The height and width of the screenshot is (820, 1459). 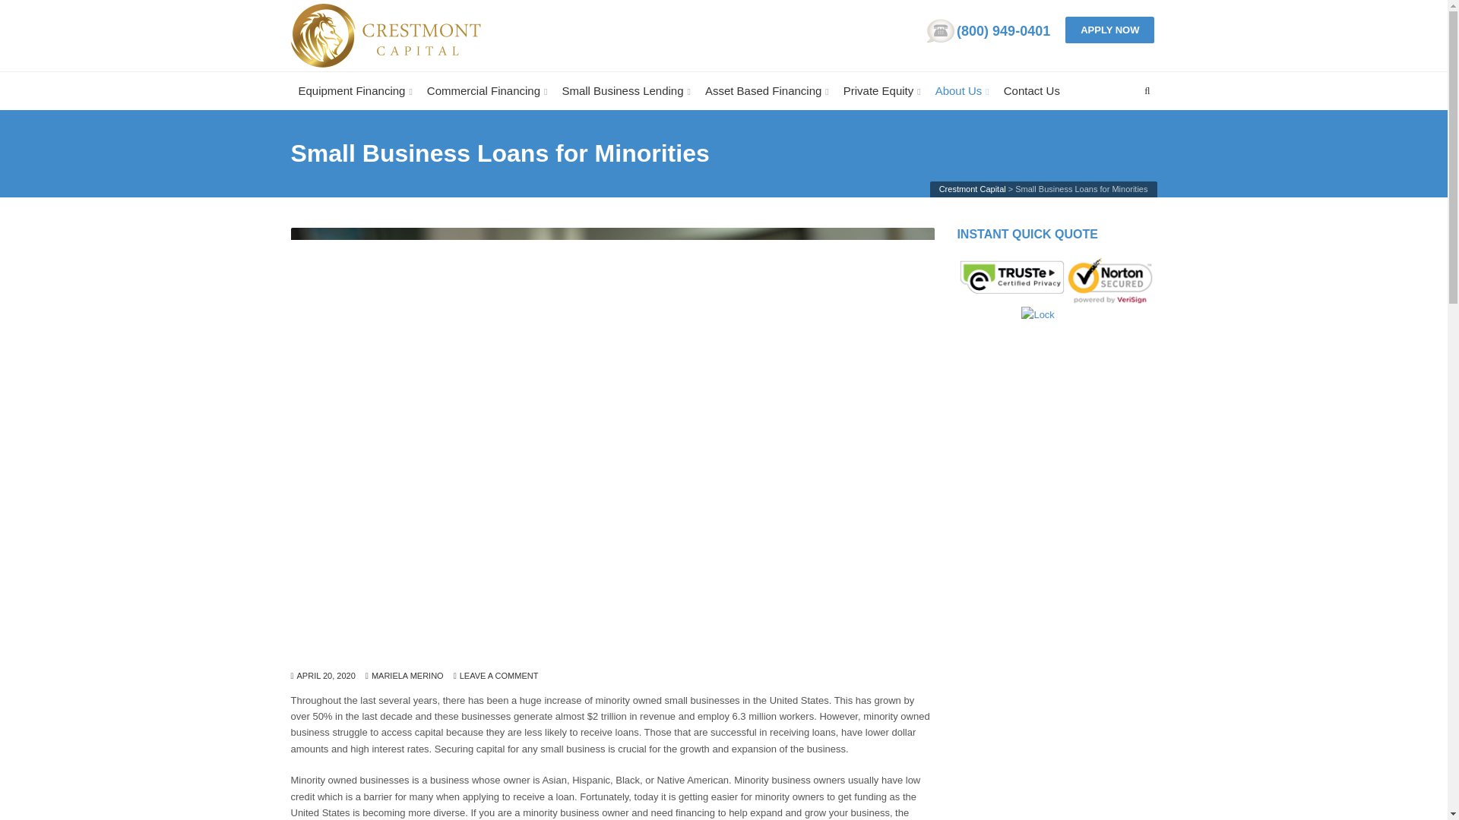 What do you see at coordinates (766, 91) in the screenshot?
I see `Asset Based Financing` at bounding box center [766, 91].